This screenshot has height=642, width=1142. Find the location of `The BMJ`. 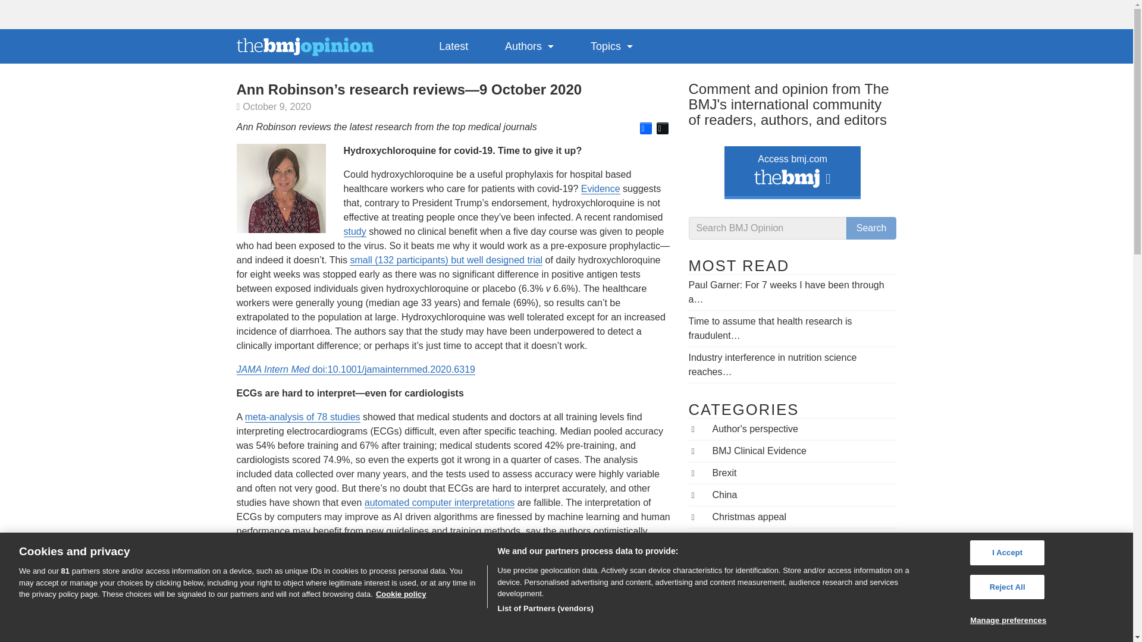

The BMJ is located at coordinates (786, 181).